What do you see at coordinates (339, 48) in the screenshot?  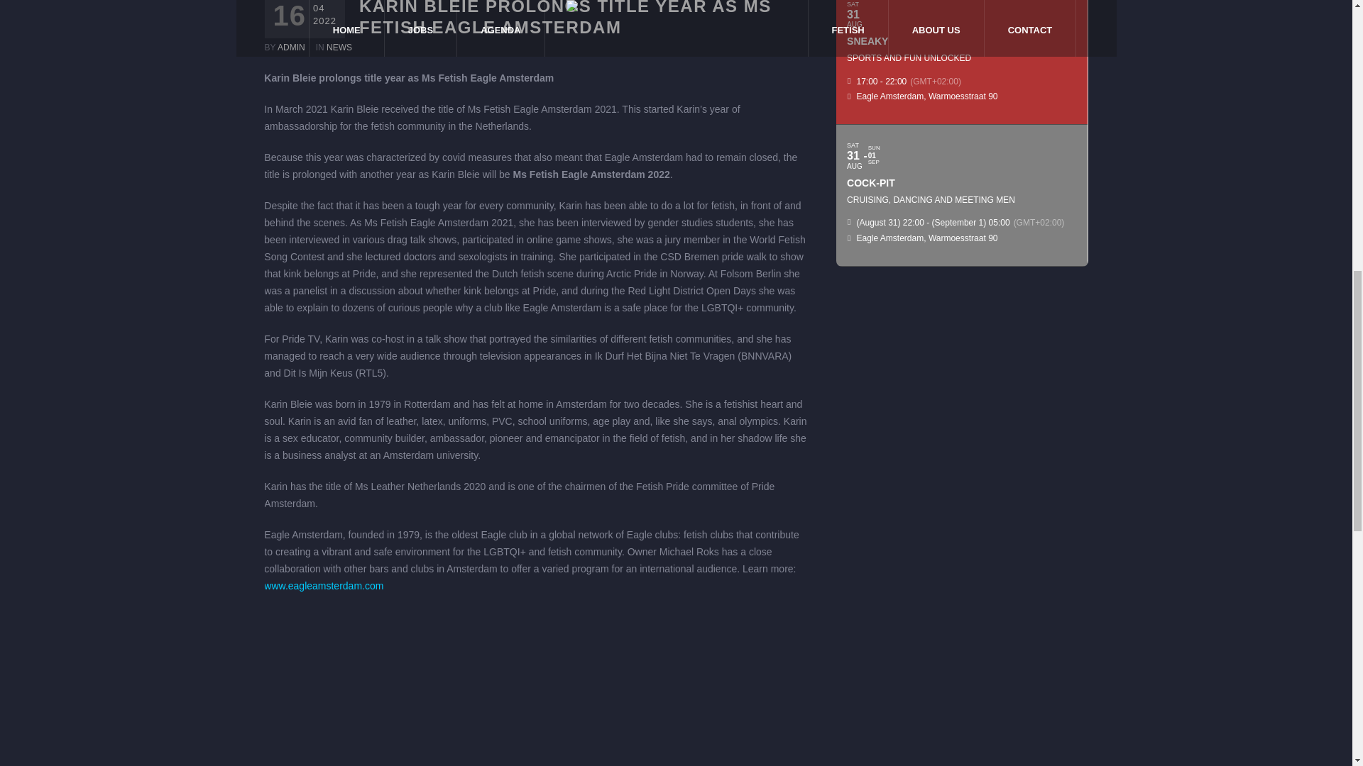 I see `NEWS` at bounding box center [339, 48].